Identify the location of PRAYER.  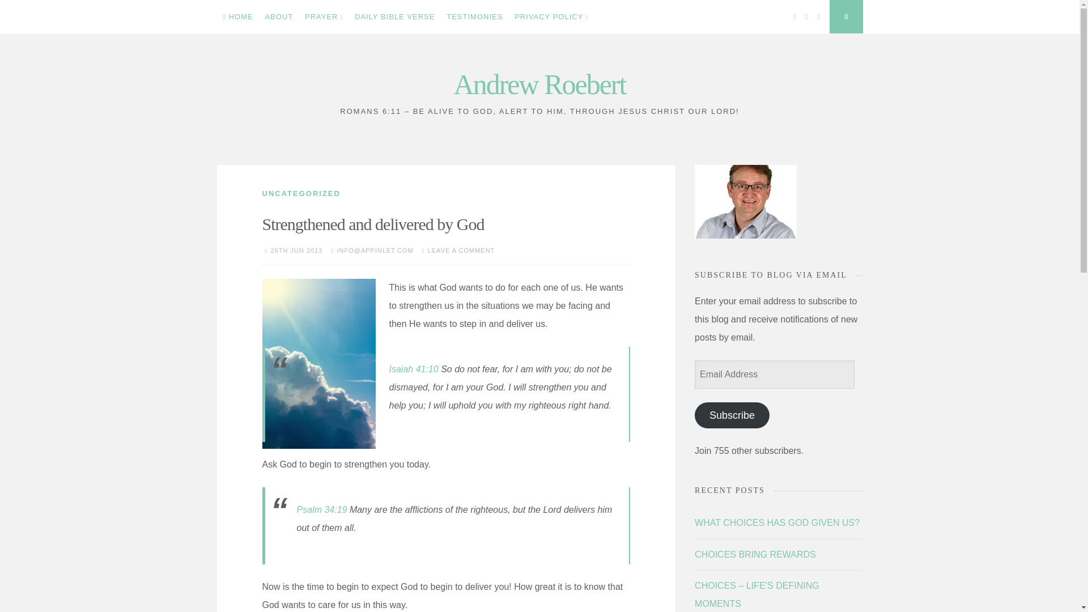
(324, 17).